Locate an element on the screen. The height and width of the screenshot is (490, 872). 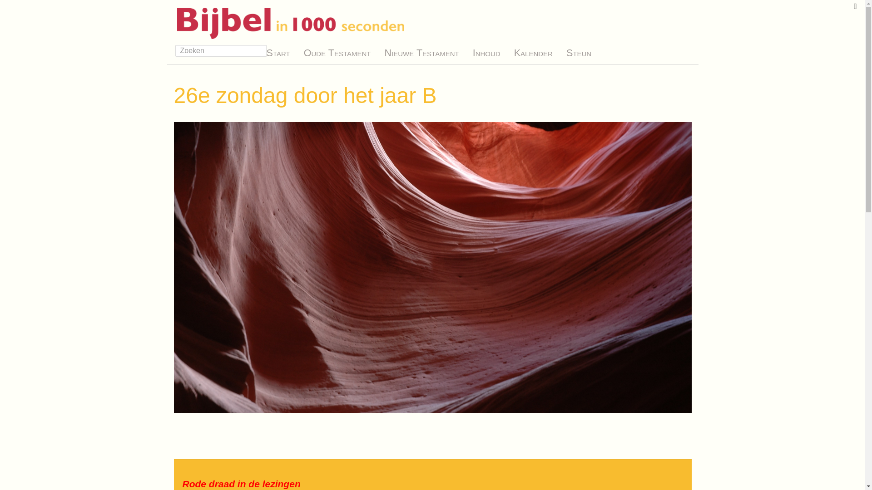
Fullscreen is located at coordinates (856, 6).